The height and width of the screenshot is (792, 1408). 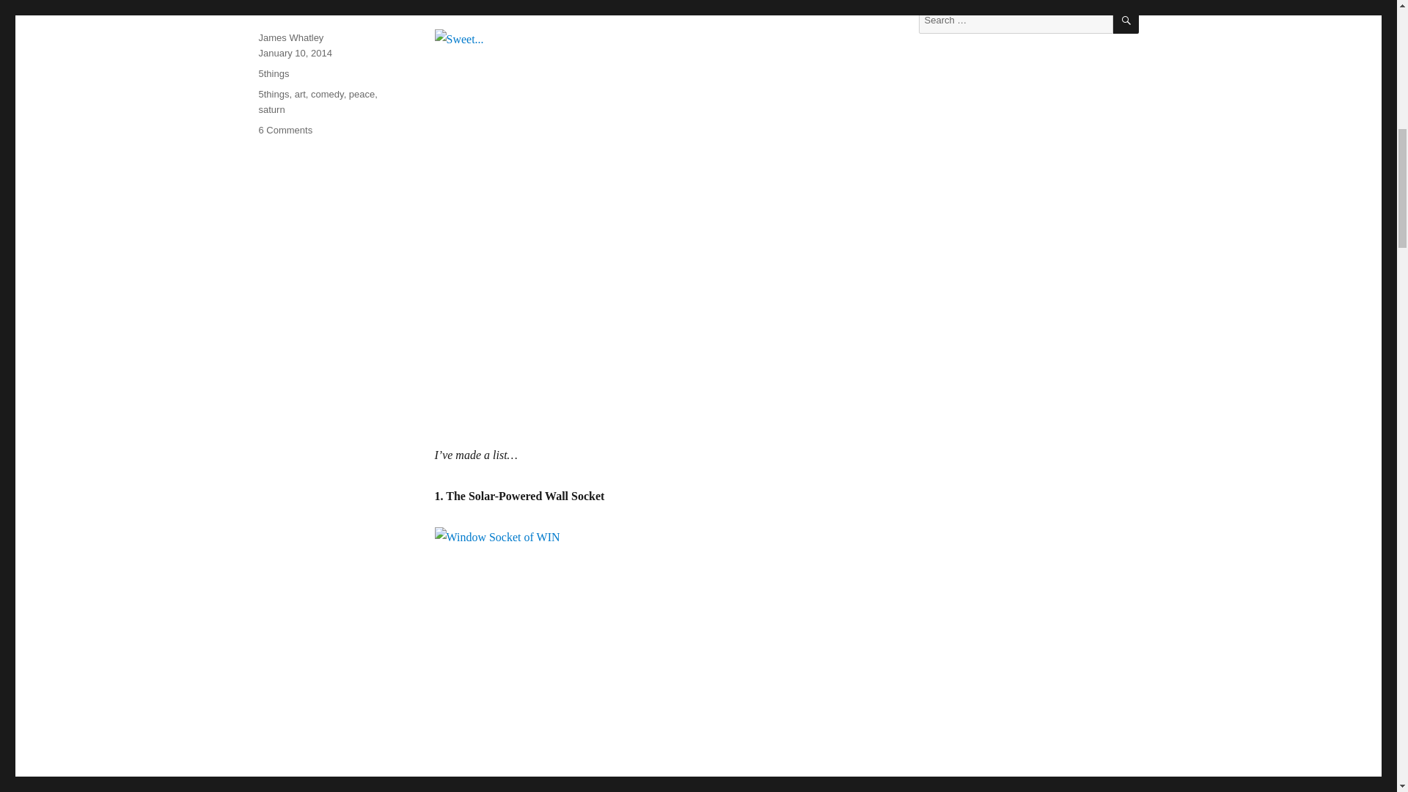 I want to click on James Whatley, so click(x=290, y=38).